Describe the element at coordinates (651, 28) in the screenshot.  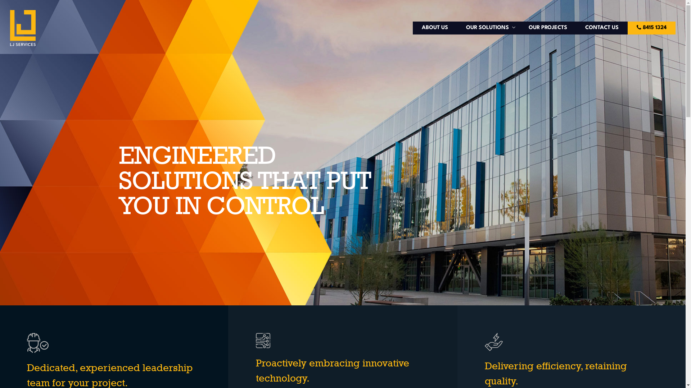
I see `8415 1324` at that location.